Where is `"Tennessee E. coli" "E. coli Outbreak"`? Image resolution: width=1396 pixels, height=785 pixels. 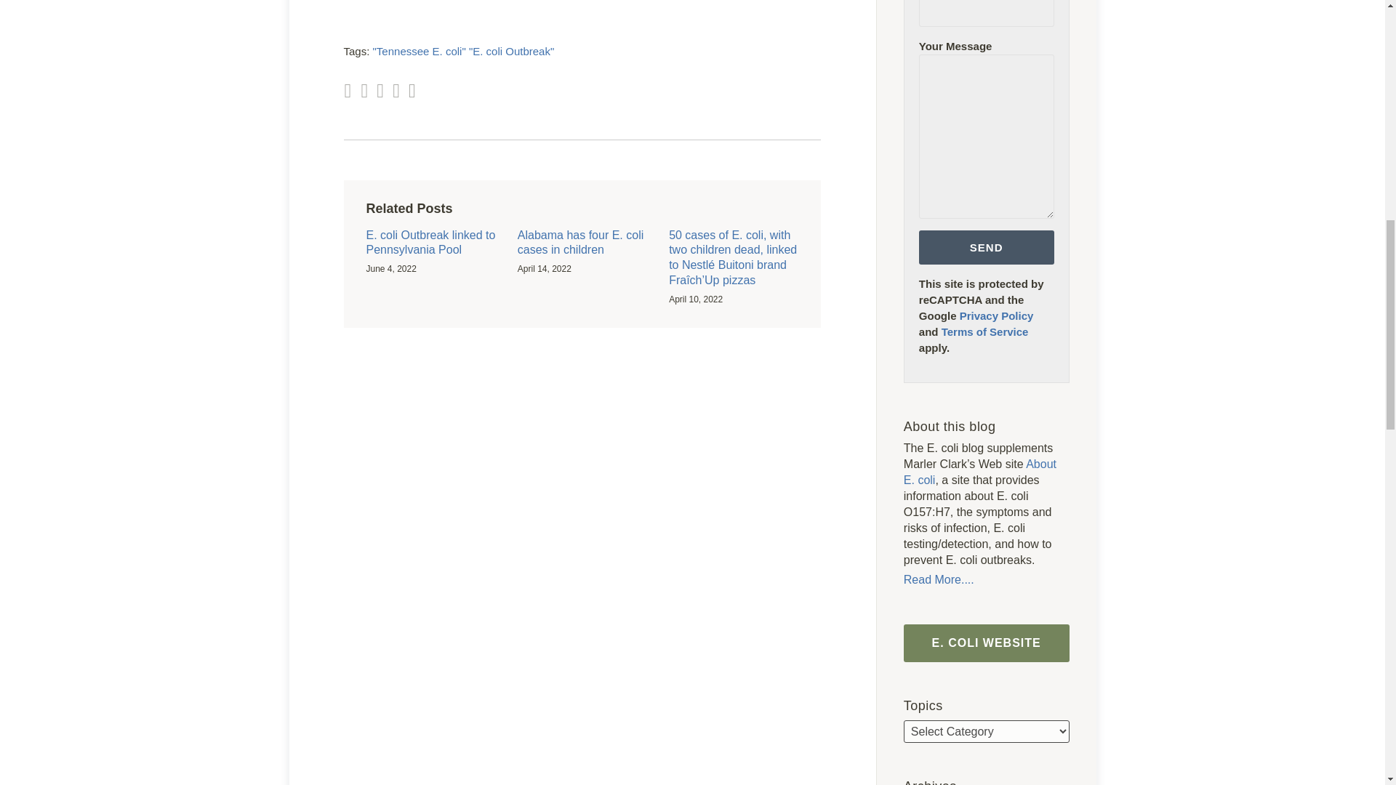 "Tennessee E. coli" "E. coli Outbreak" is located at coordinates (463, 51).